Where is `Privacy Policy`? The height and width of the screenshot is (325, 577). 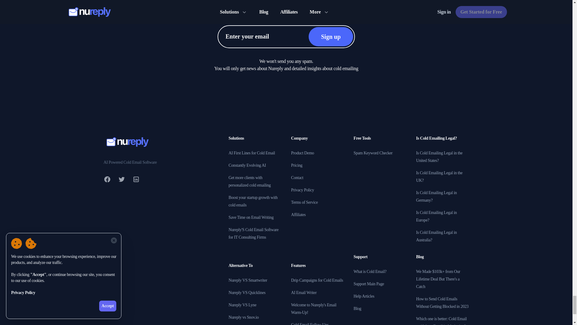
Privacy Policy is located at coordinates (302, 190).